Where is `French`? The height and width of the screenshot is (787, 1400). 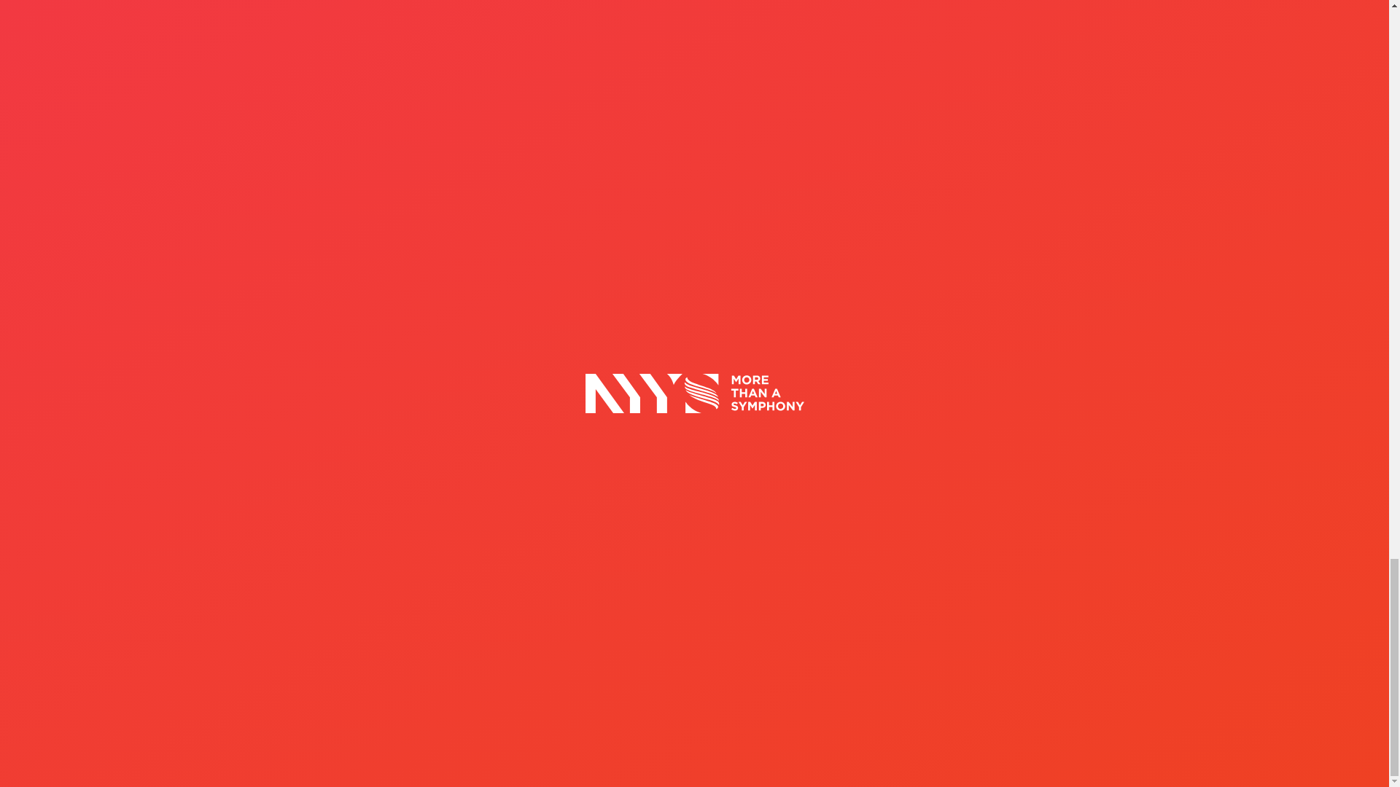
French is located at coordinates (1053, 651).